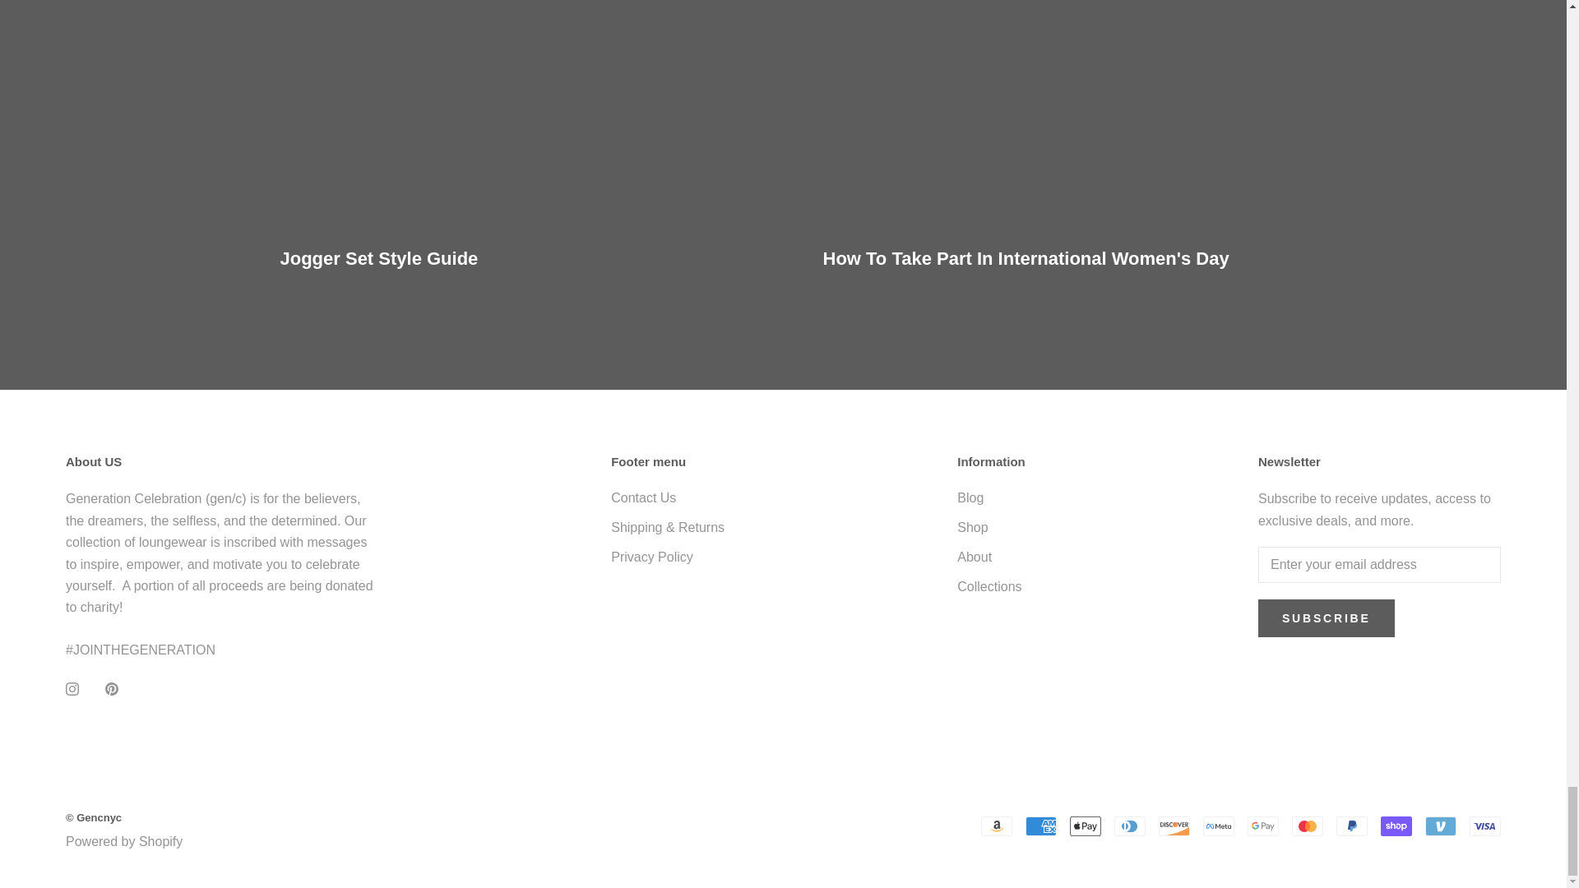  I want to click on Amazon, so click(996, 826).